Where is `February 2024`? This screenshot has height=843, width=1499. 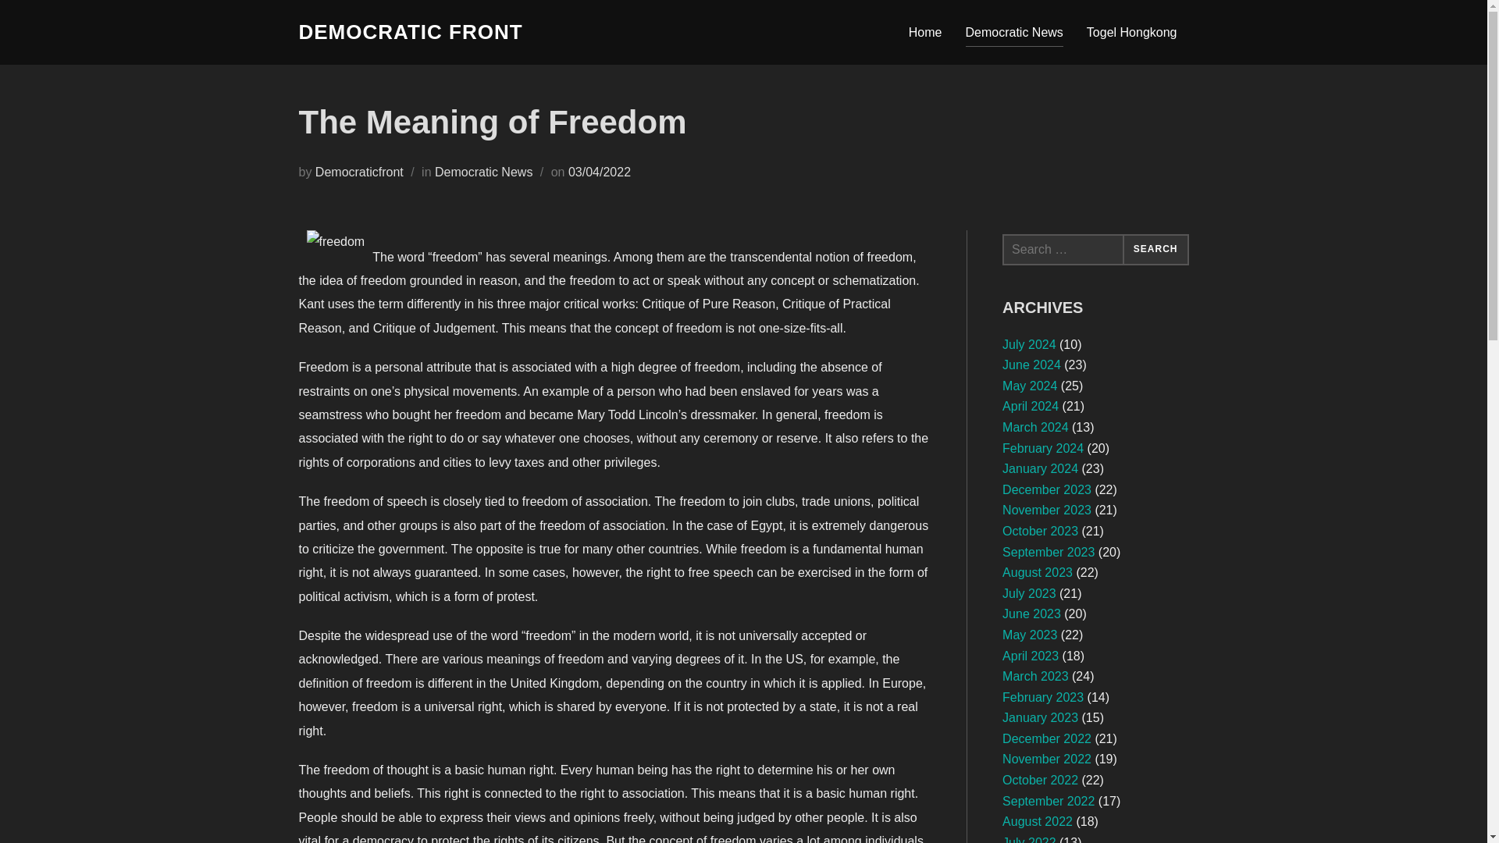 February 2024 is located at coordinates (1043, 448).